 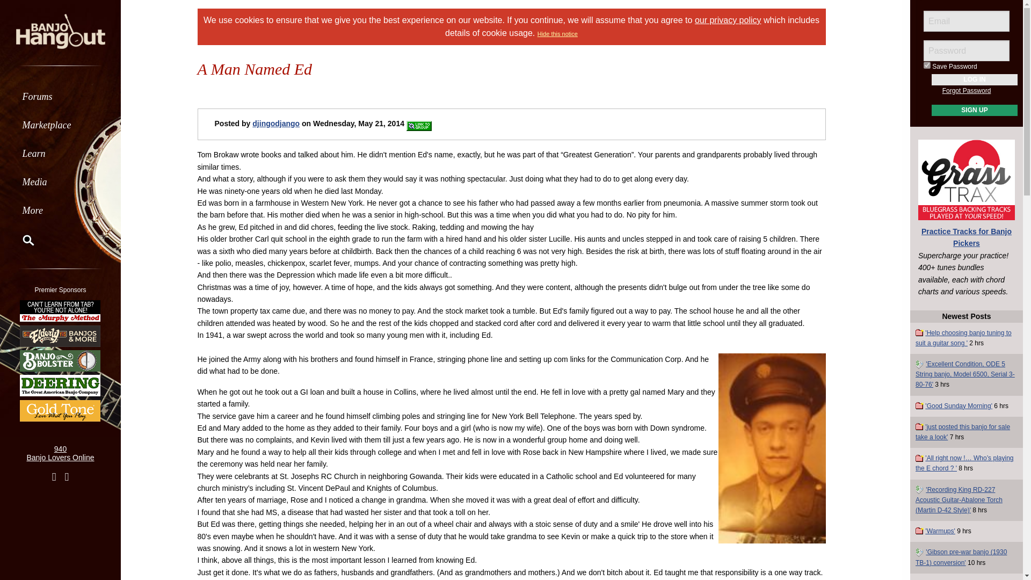 I want to click on Deering Banjos, so click(x=60, y=386).